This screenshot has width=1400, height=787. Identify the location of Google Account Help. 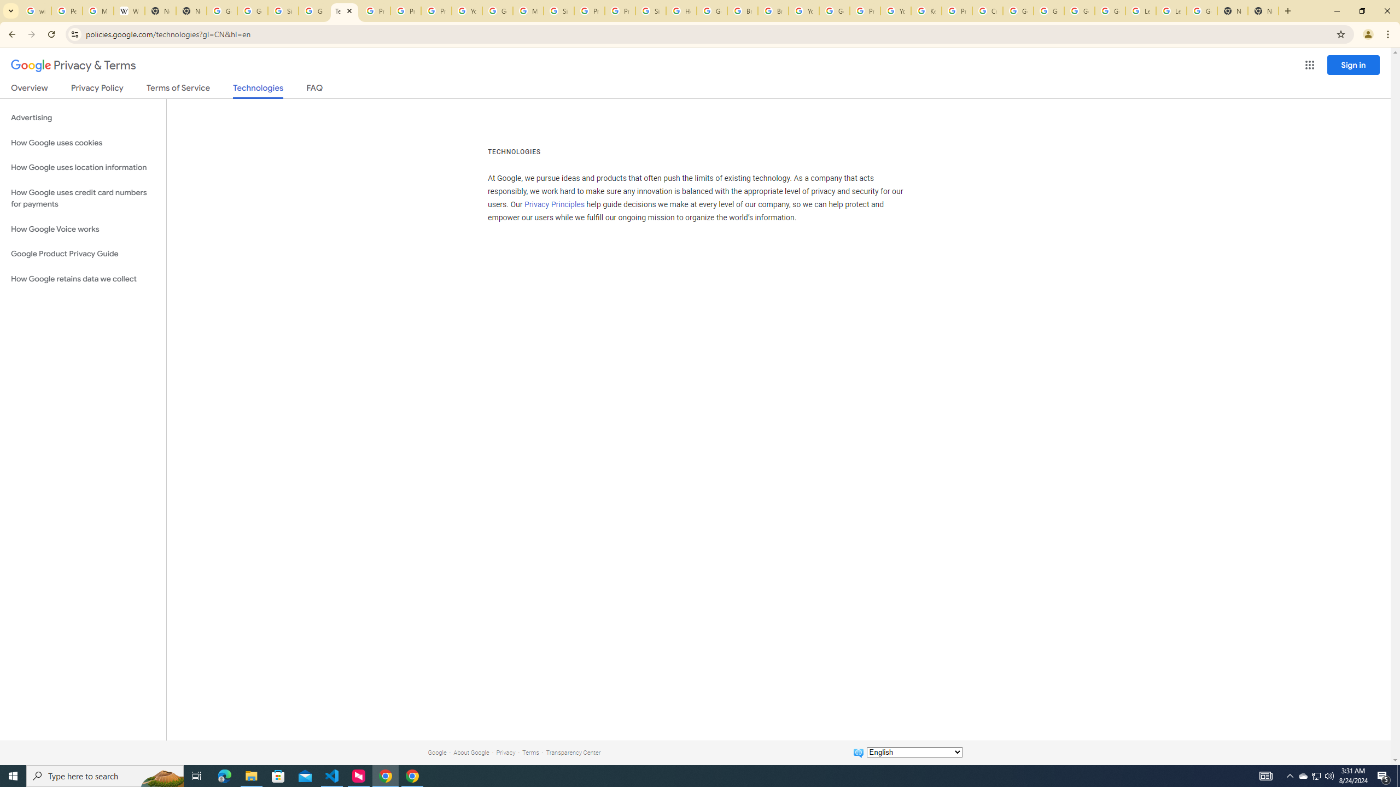
(835, 11).